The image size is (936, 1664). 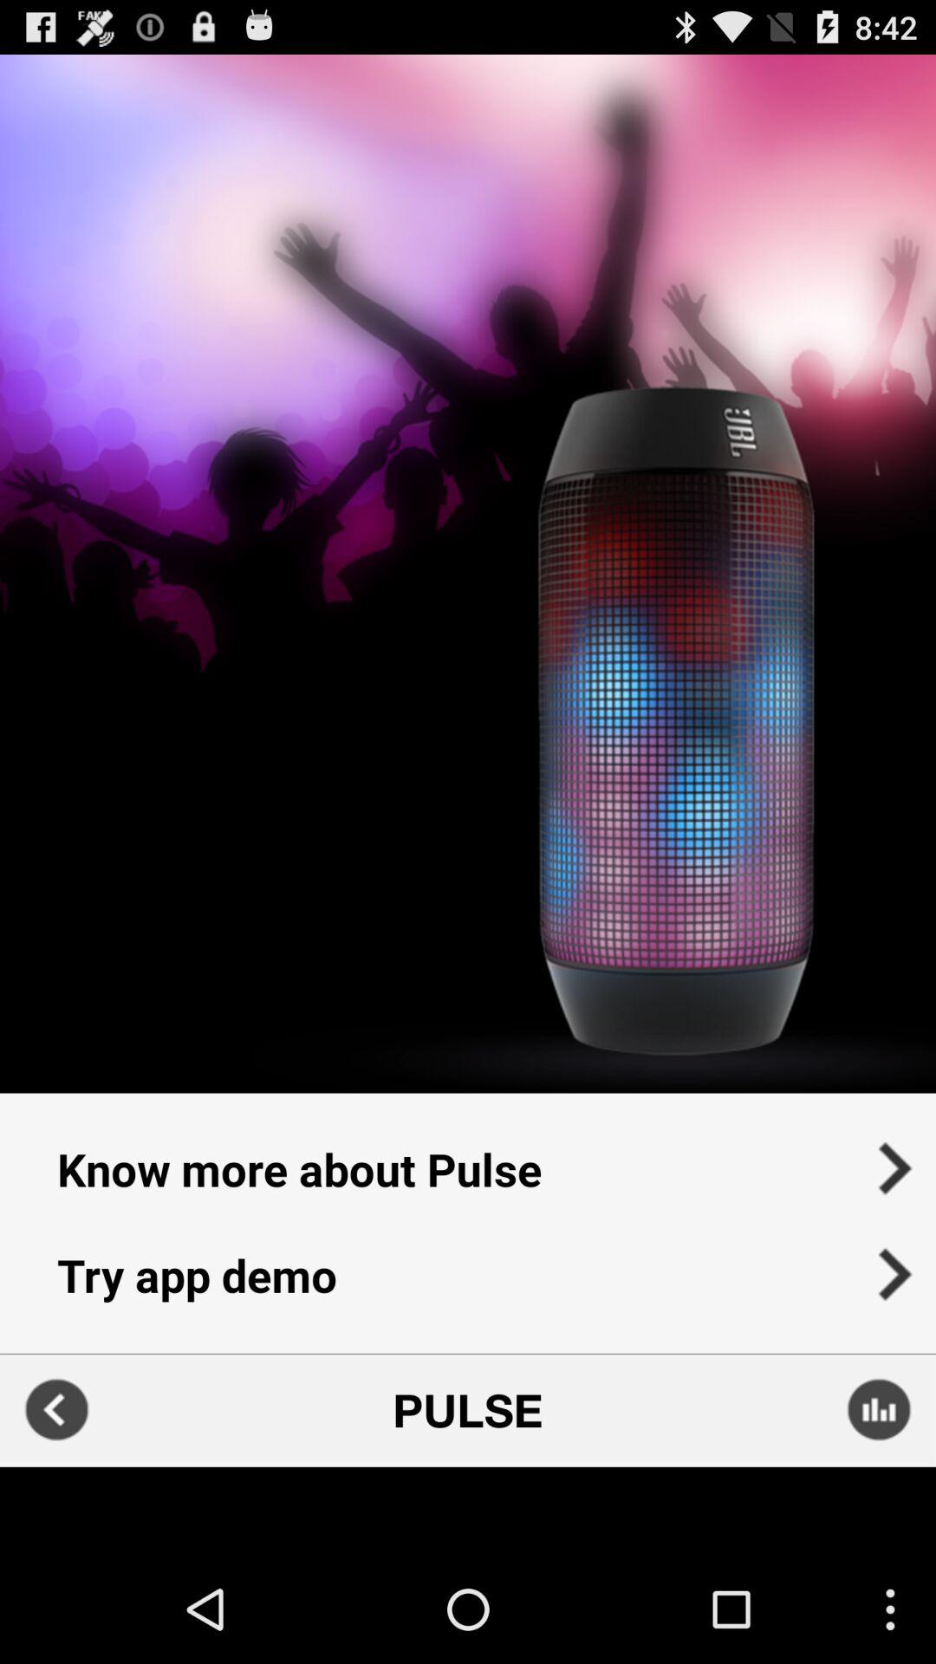 What do you see at coordinates (468, 1158) in the screenshot?
I see `jump to the know more about` at bounding box center [468, 1158].